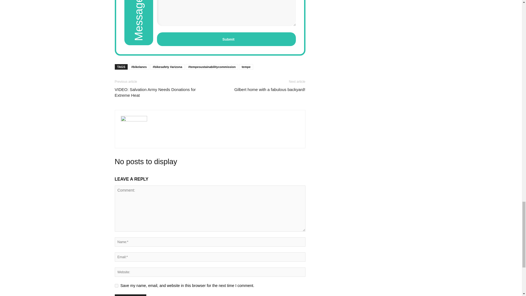  Describe the element at coordinates (116, 286) in the screenshot. I see `yes` at that location.